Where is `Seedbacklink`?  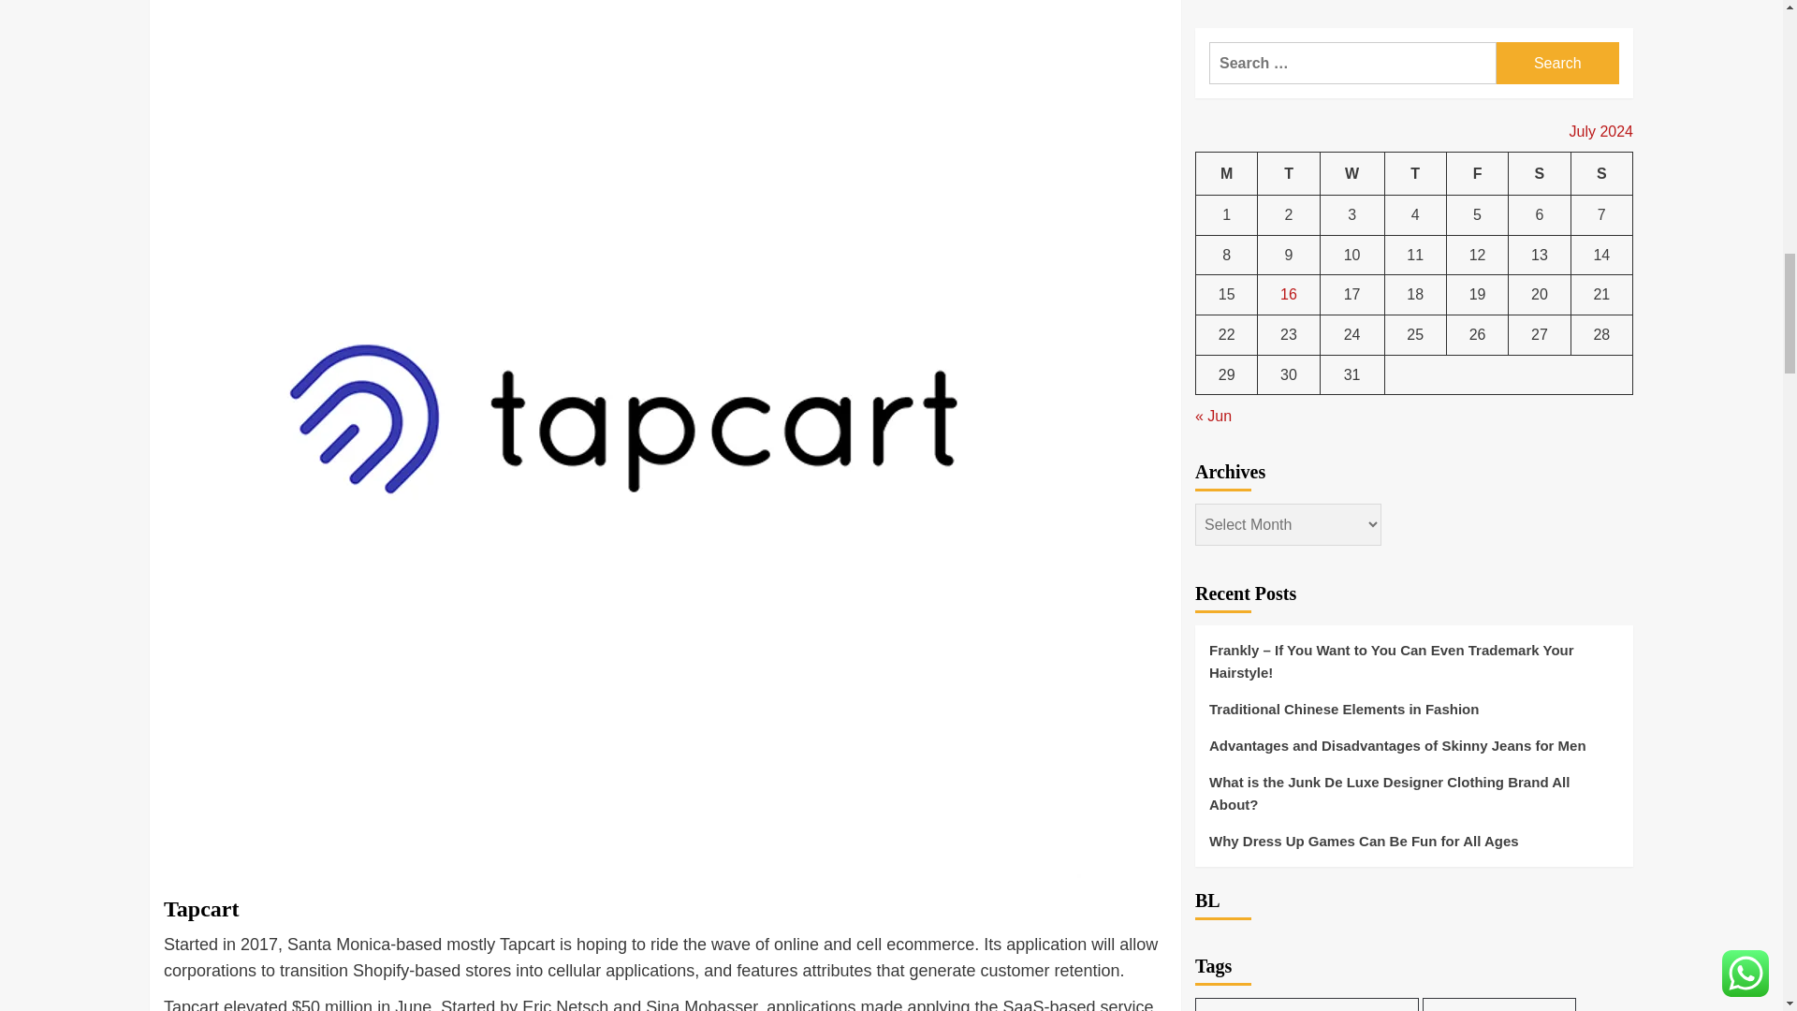
Seedbacklink is located at coordinates (1217, 540).